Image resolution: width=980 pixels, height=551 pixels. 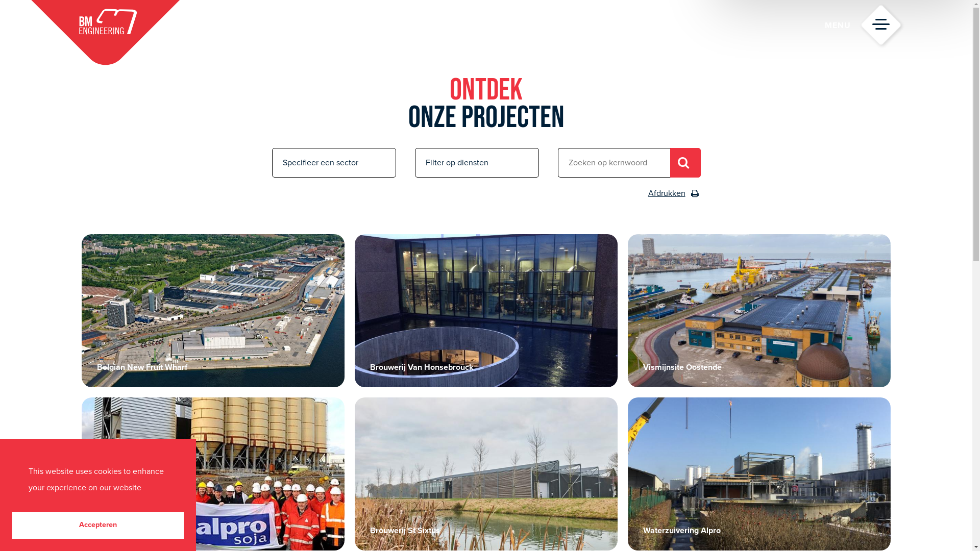 I want to click on Accepteren, so click(x=98, y=525).